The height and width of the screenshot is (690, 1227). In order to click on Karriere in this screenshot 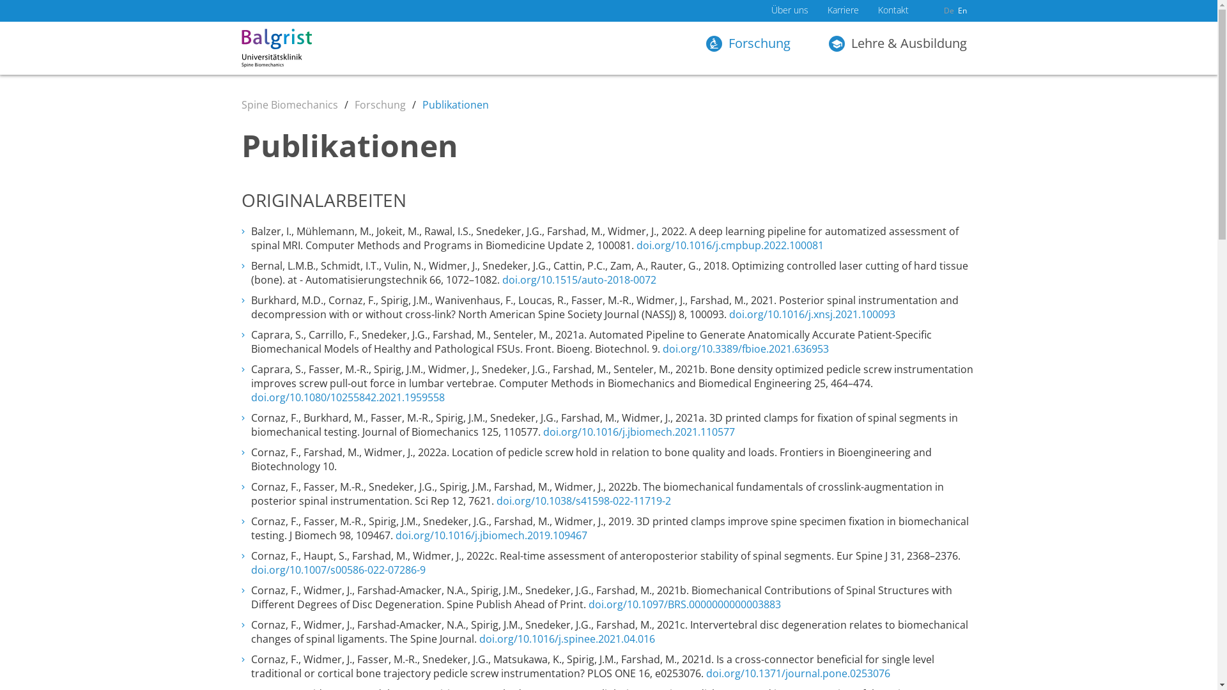, I will do `click(842, 13)`.